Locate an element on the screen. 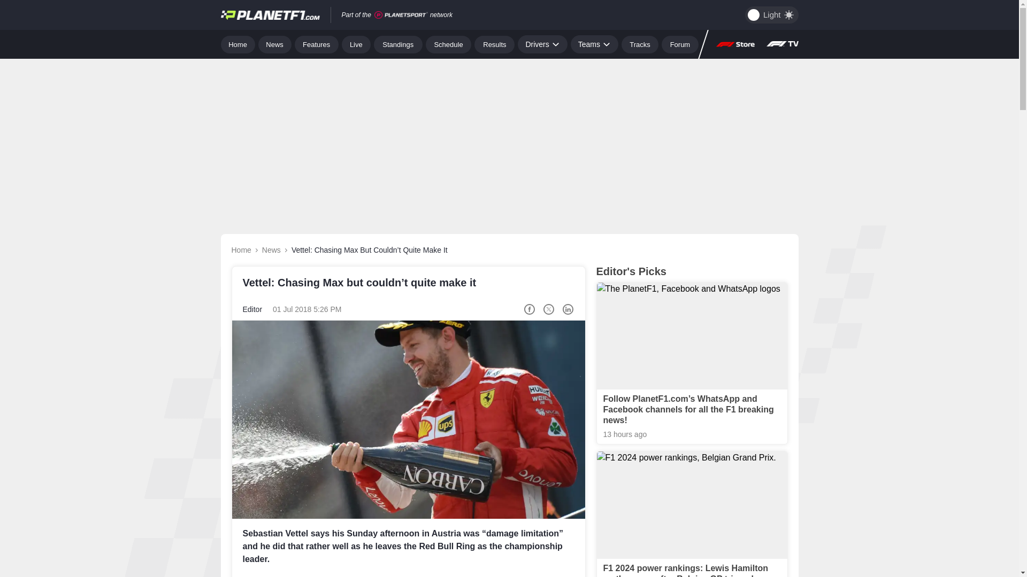 The height and width of the screenshot is (577, 1027). Standings is located at coordinates (398, 44).